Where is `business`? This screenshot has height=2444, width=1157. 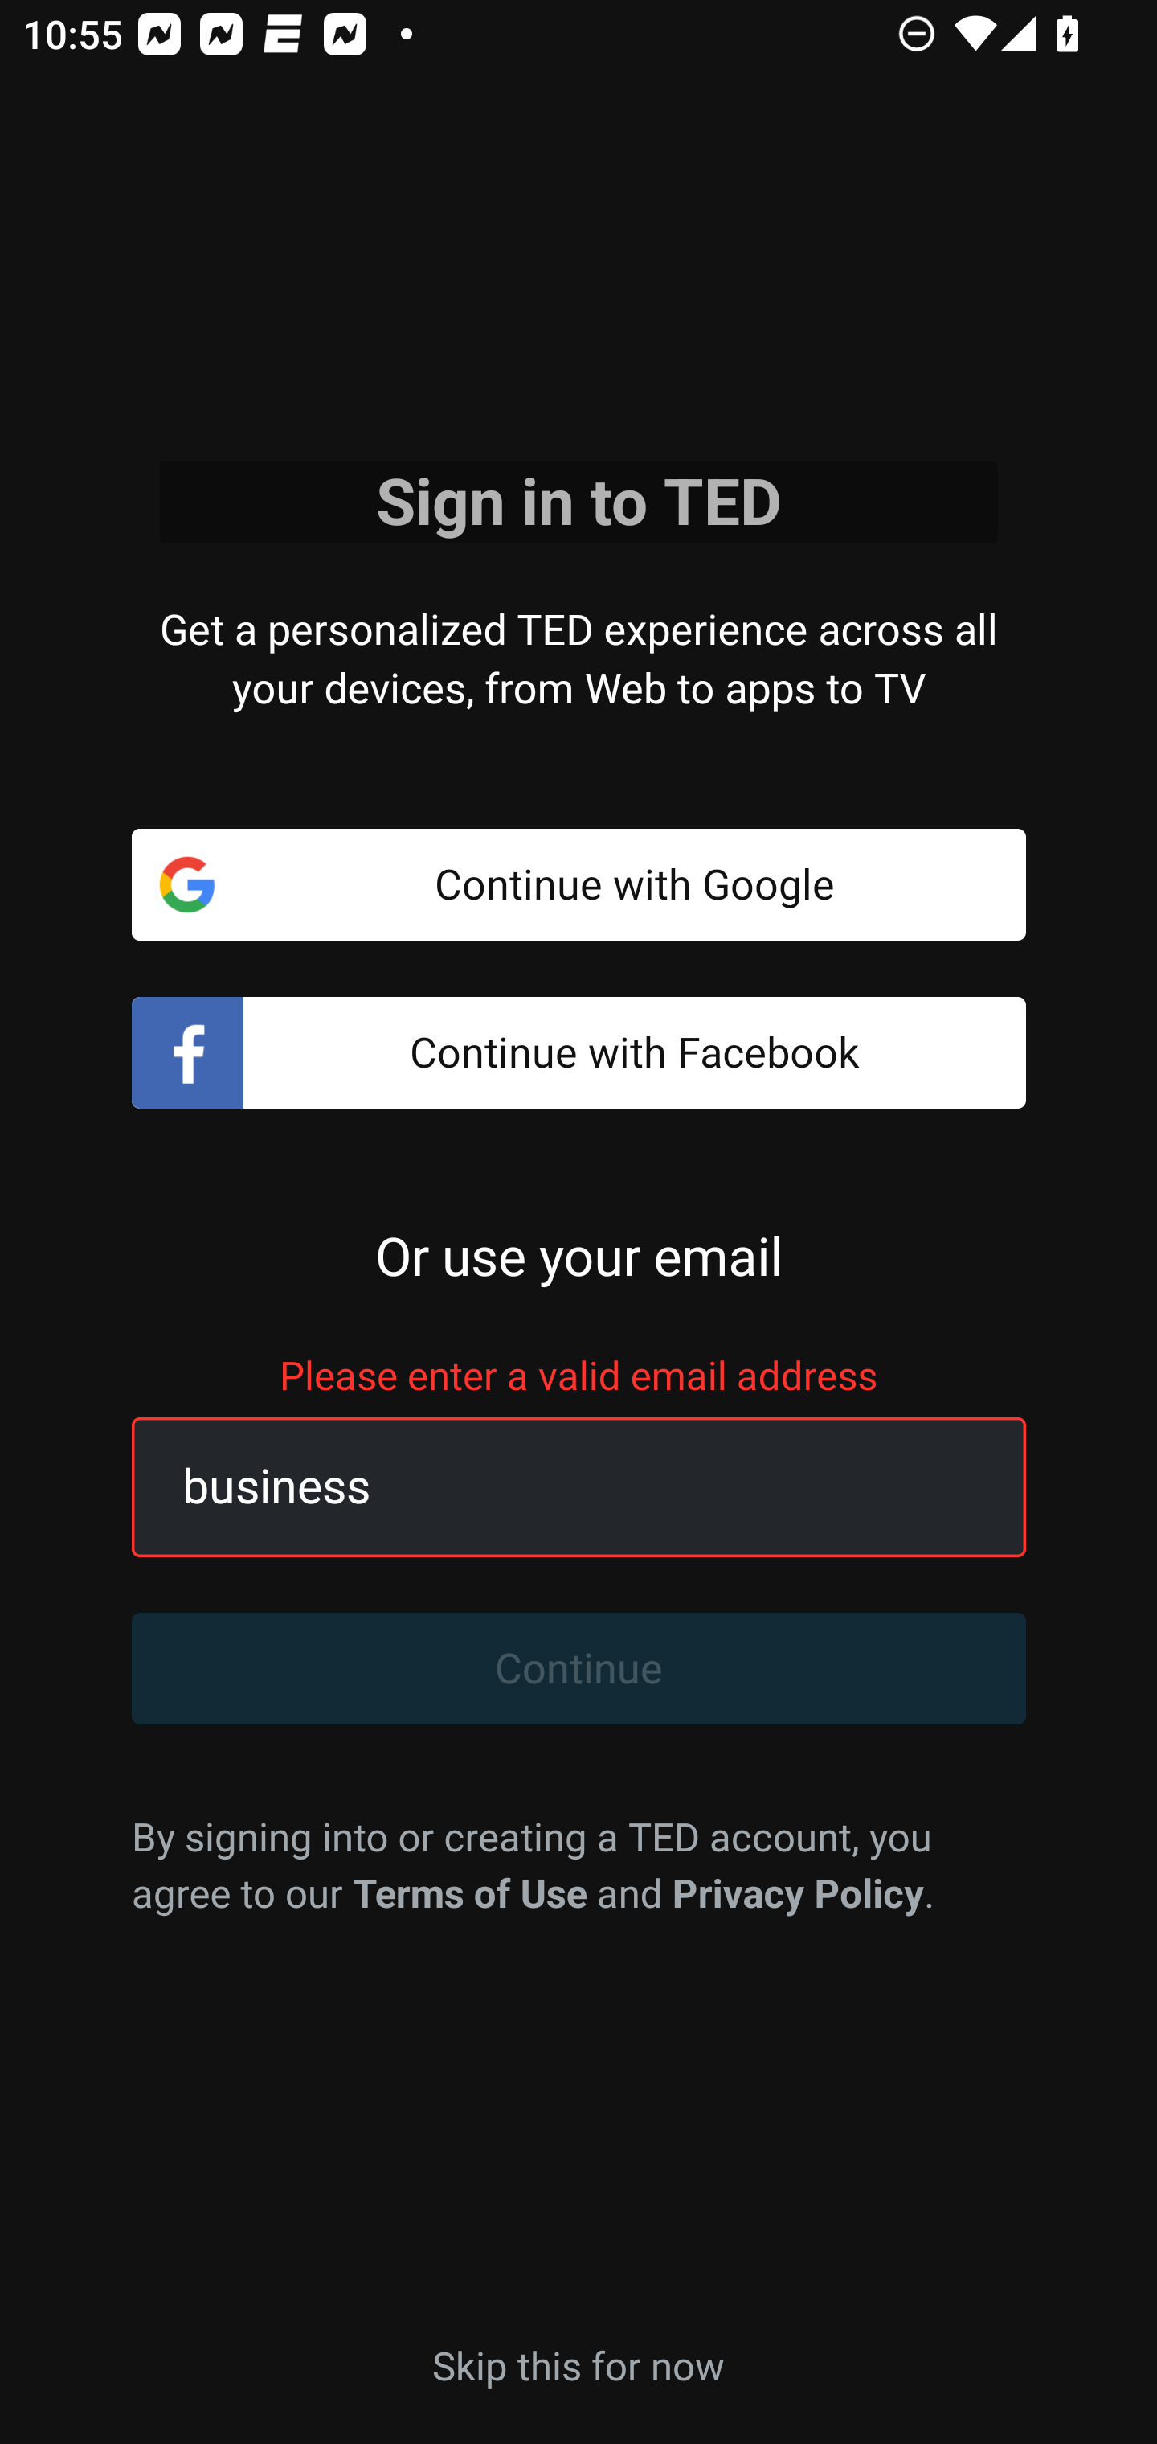 business is located at coordinates (544, 1487).